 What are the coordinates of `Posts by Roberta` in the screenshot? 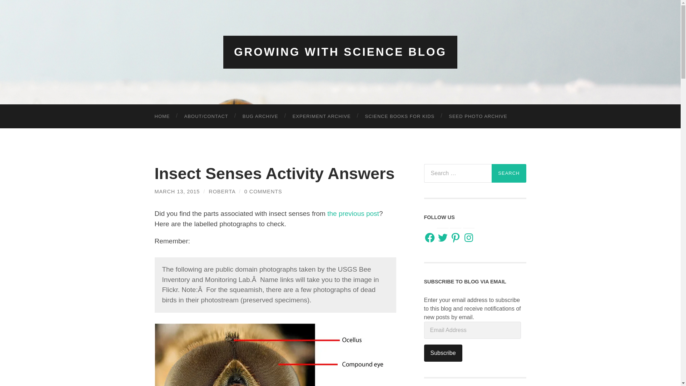 It's located at (222, 192).